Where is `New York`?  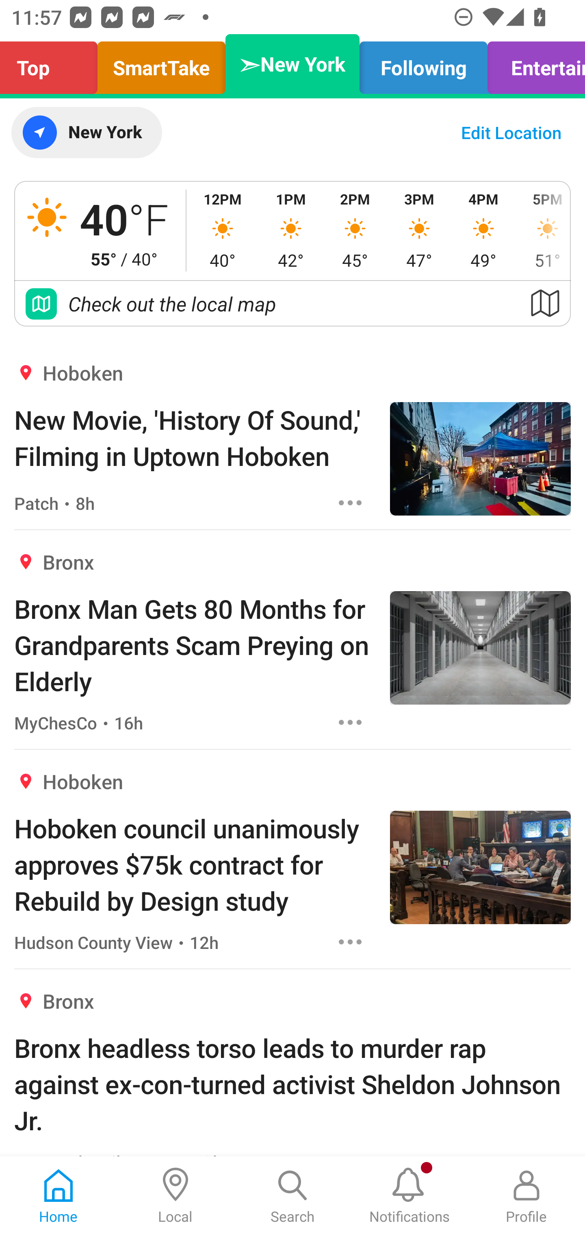
New York is located at coordinates (86, 133).